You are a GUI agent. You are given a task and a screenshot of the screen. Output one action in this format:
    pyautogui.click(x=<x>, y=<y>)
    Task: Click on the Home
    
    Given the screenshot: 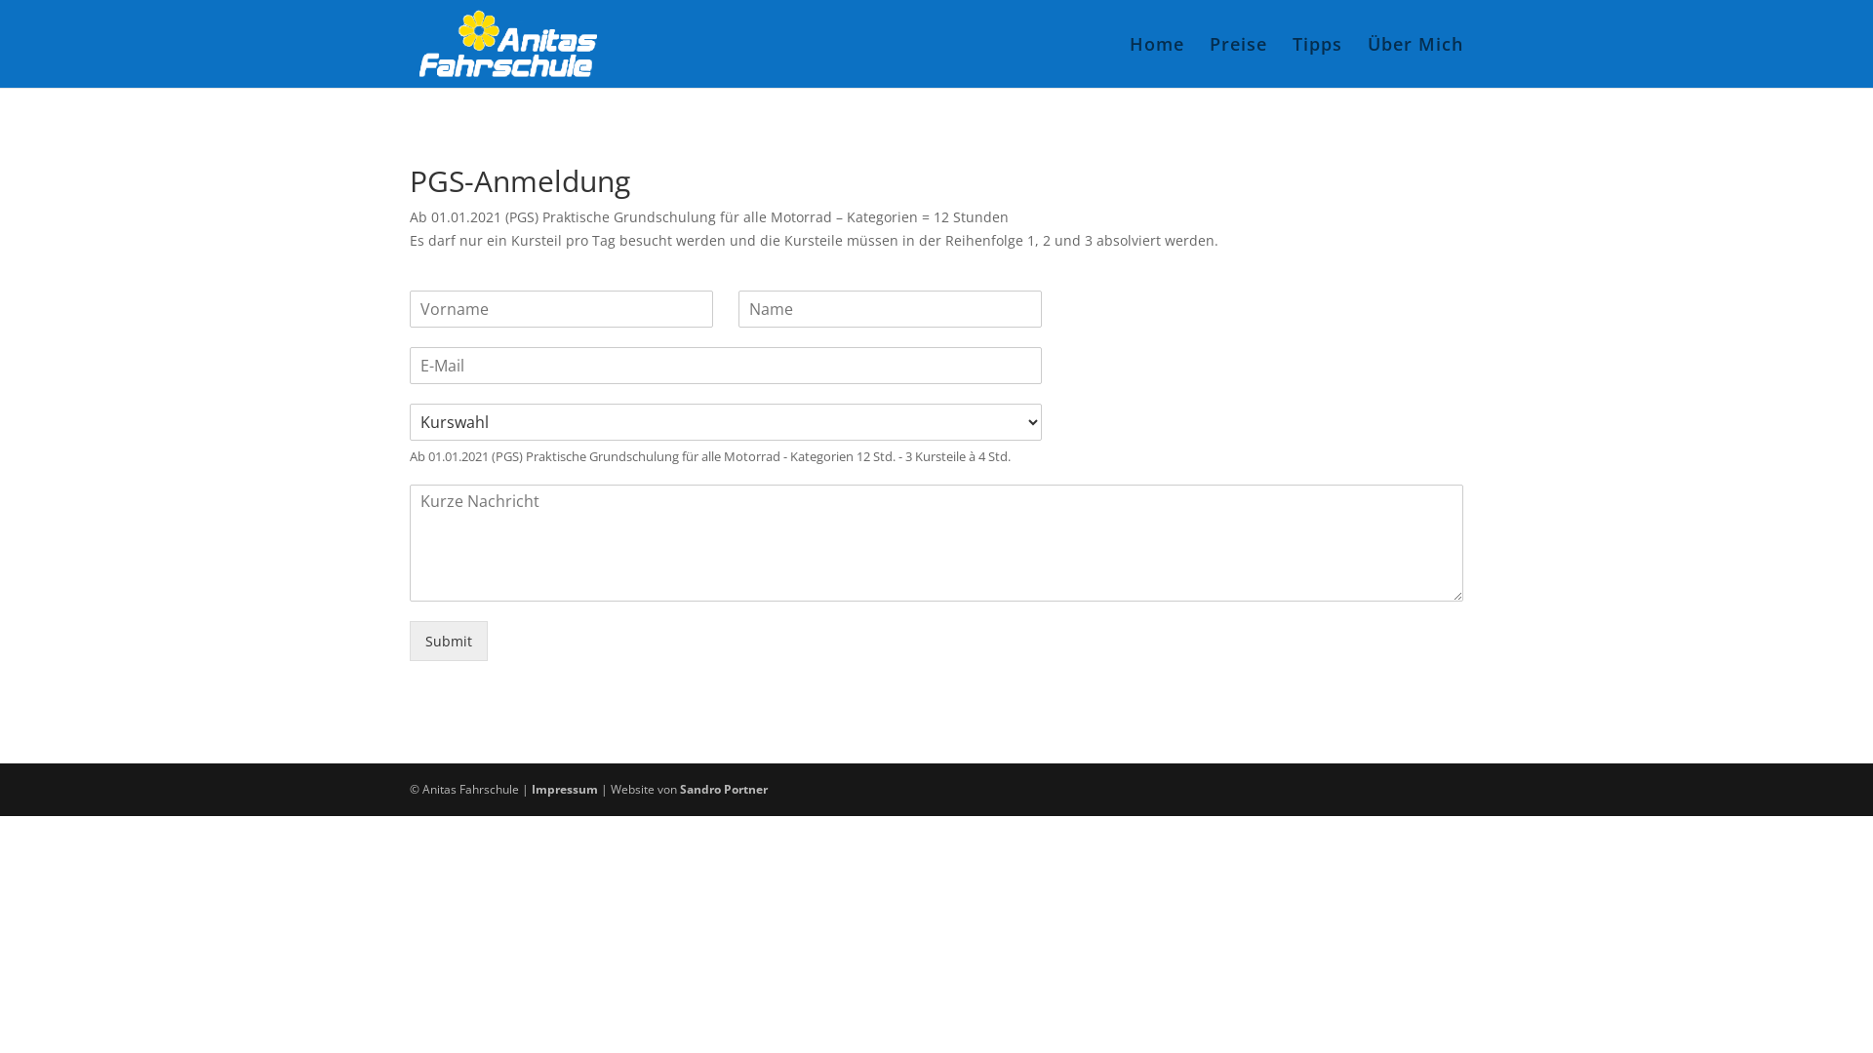 What is the action you would take?
    pyautogui.click(x=1157, y=62)
    